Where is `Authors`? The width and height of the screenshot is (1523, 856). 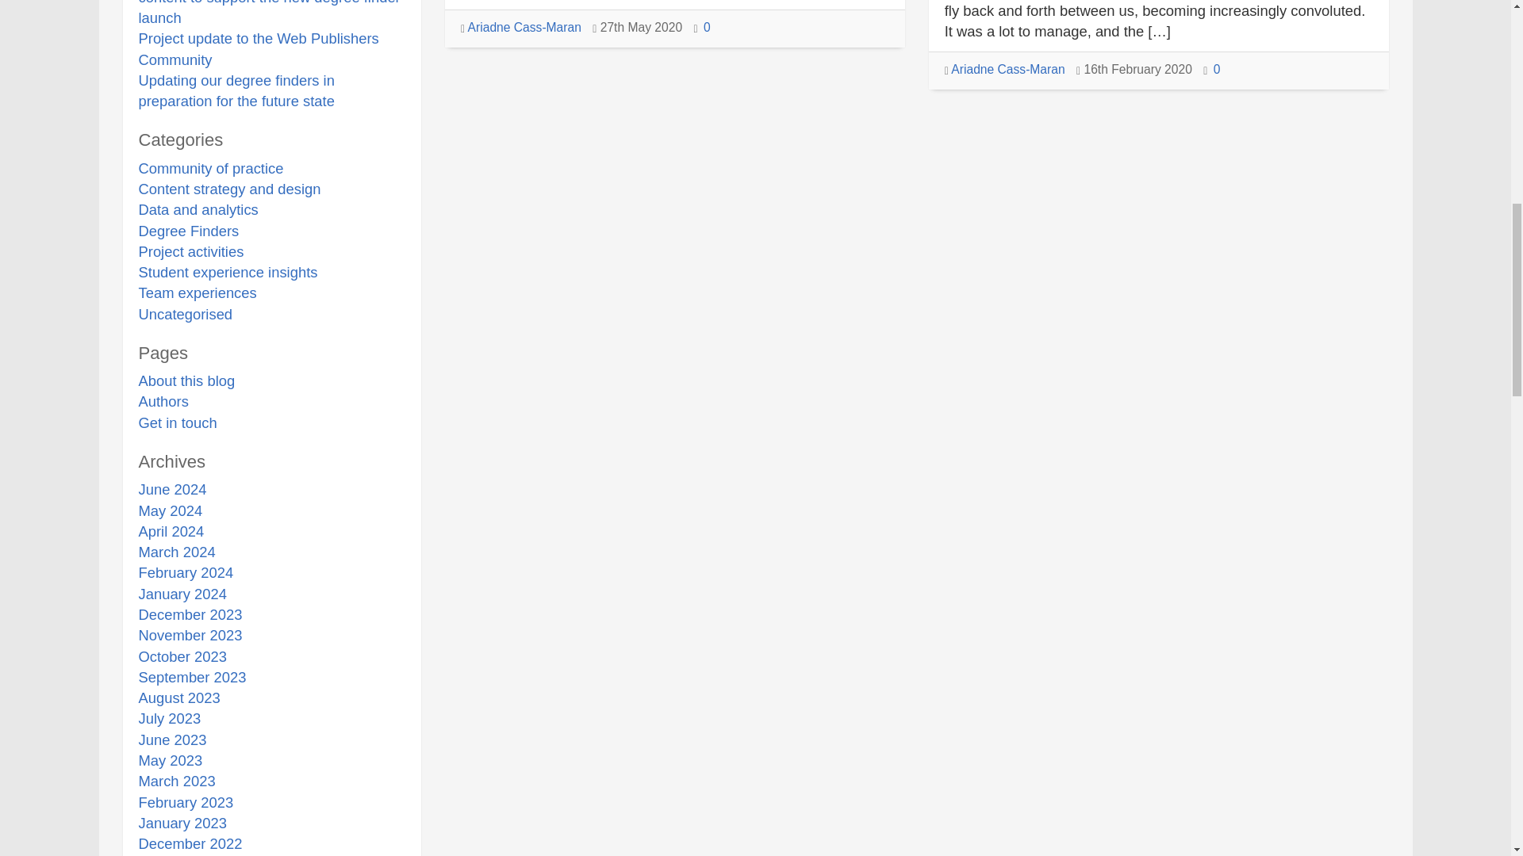 Authors is located at coordinates (163, 401).